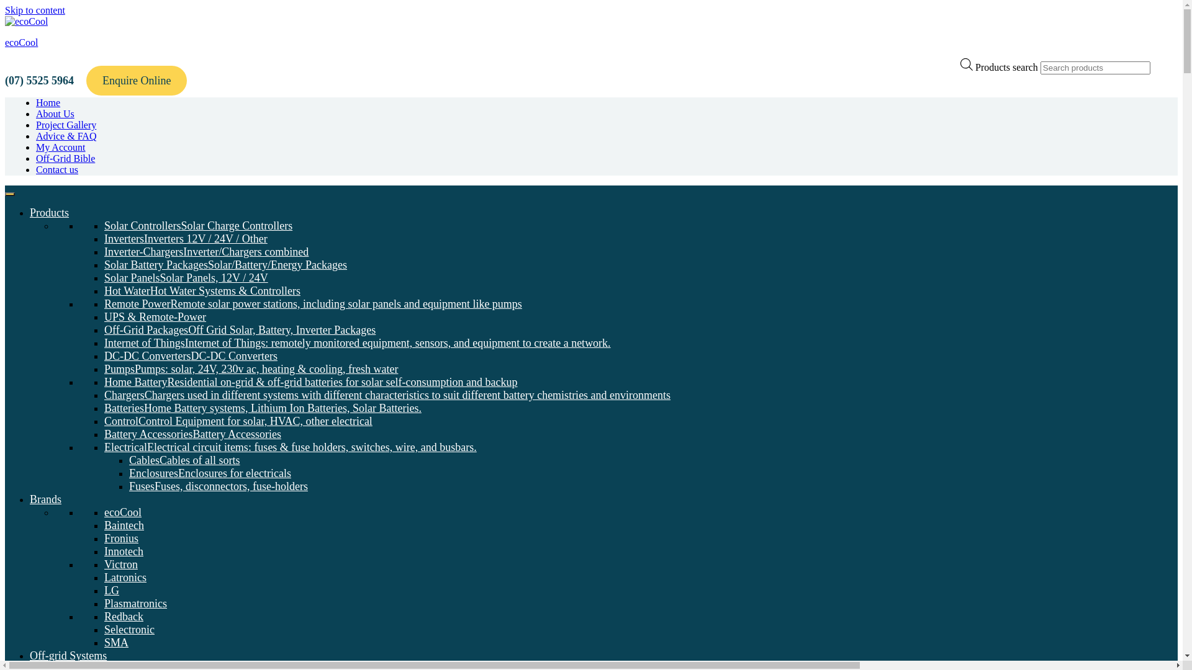 The width and height of the screenshot is (1192, 670). What do you see at coordinates (124, 617) in the screenshot?
I see `Redback` at bounding box center [124, 617].